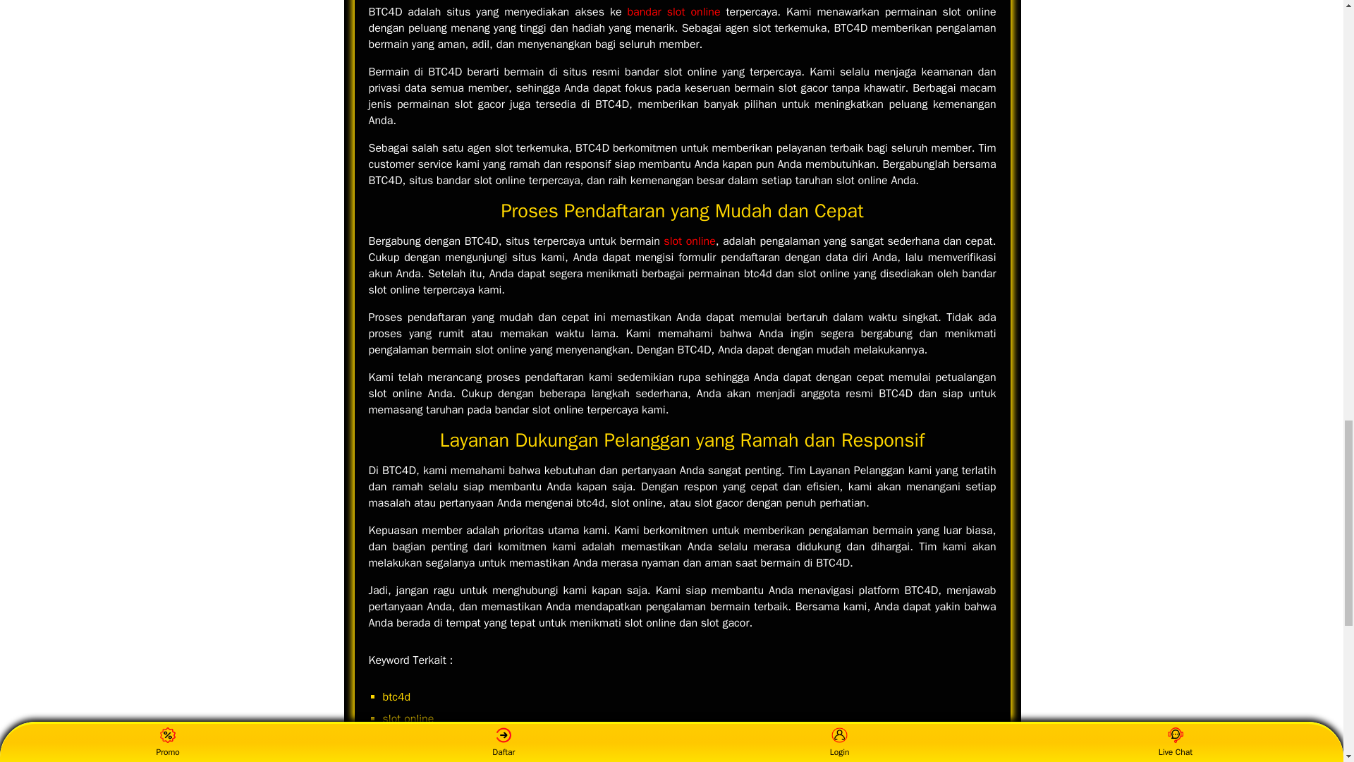 Image resolution: width=1354 pixels, height=762 pixels. What do you see at coordinates (690, 241) in the screenshot?
I see `slot online` at bounding box center [690, 241].